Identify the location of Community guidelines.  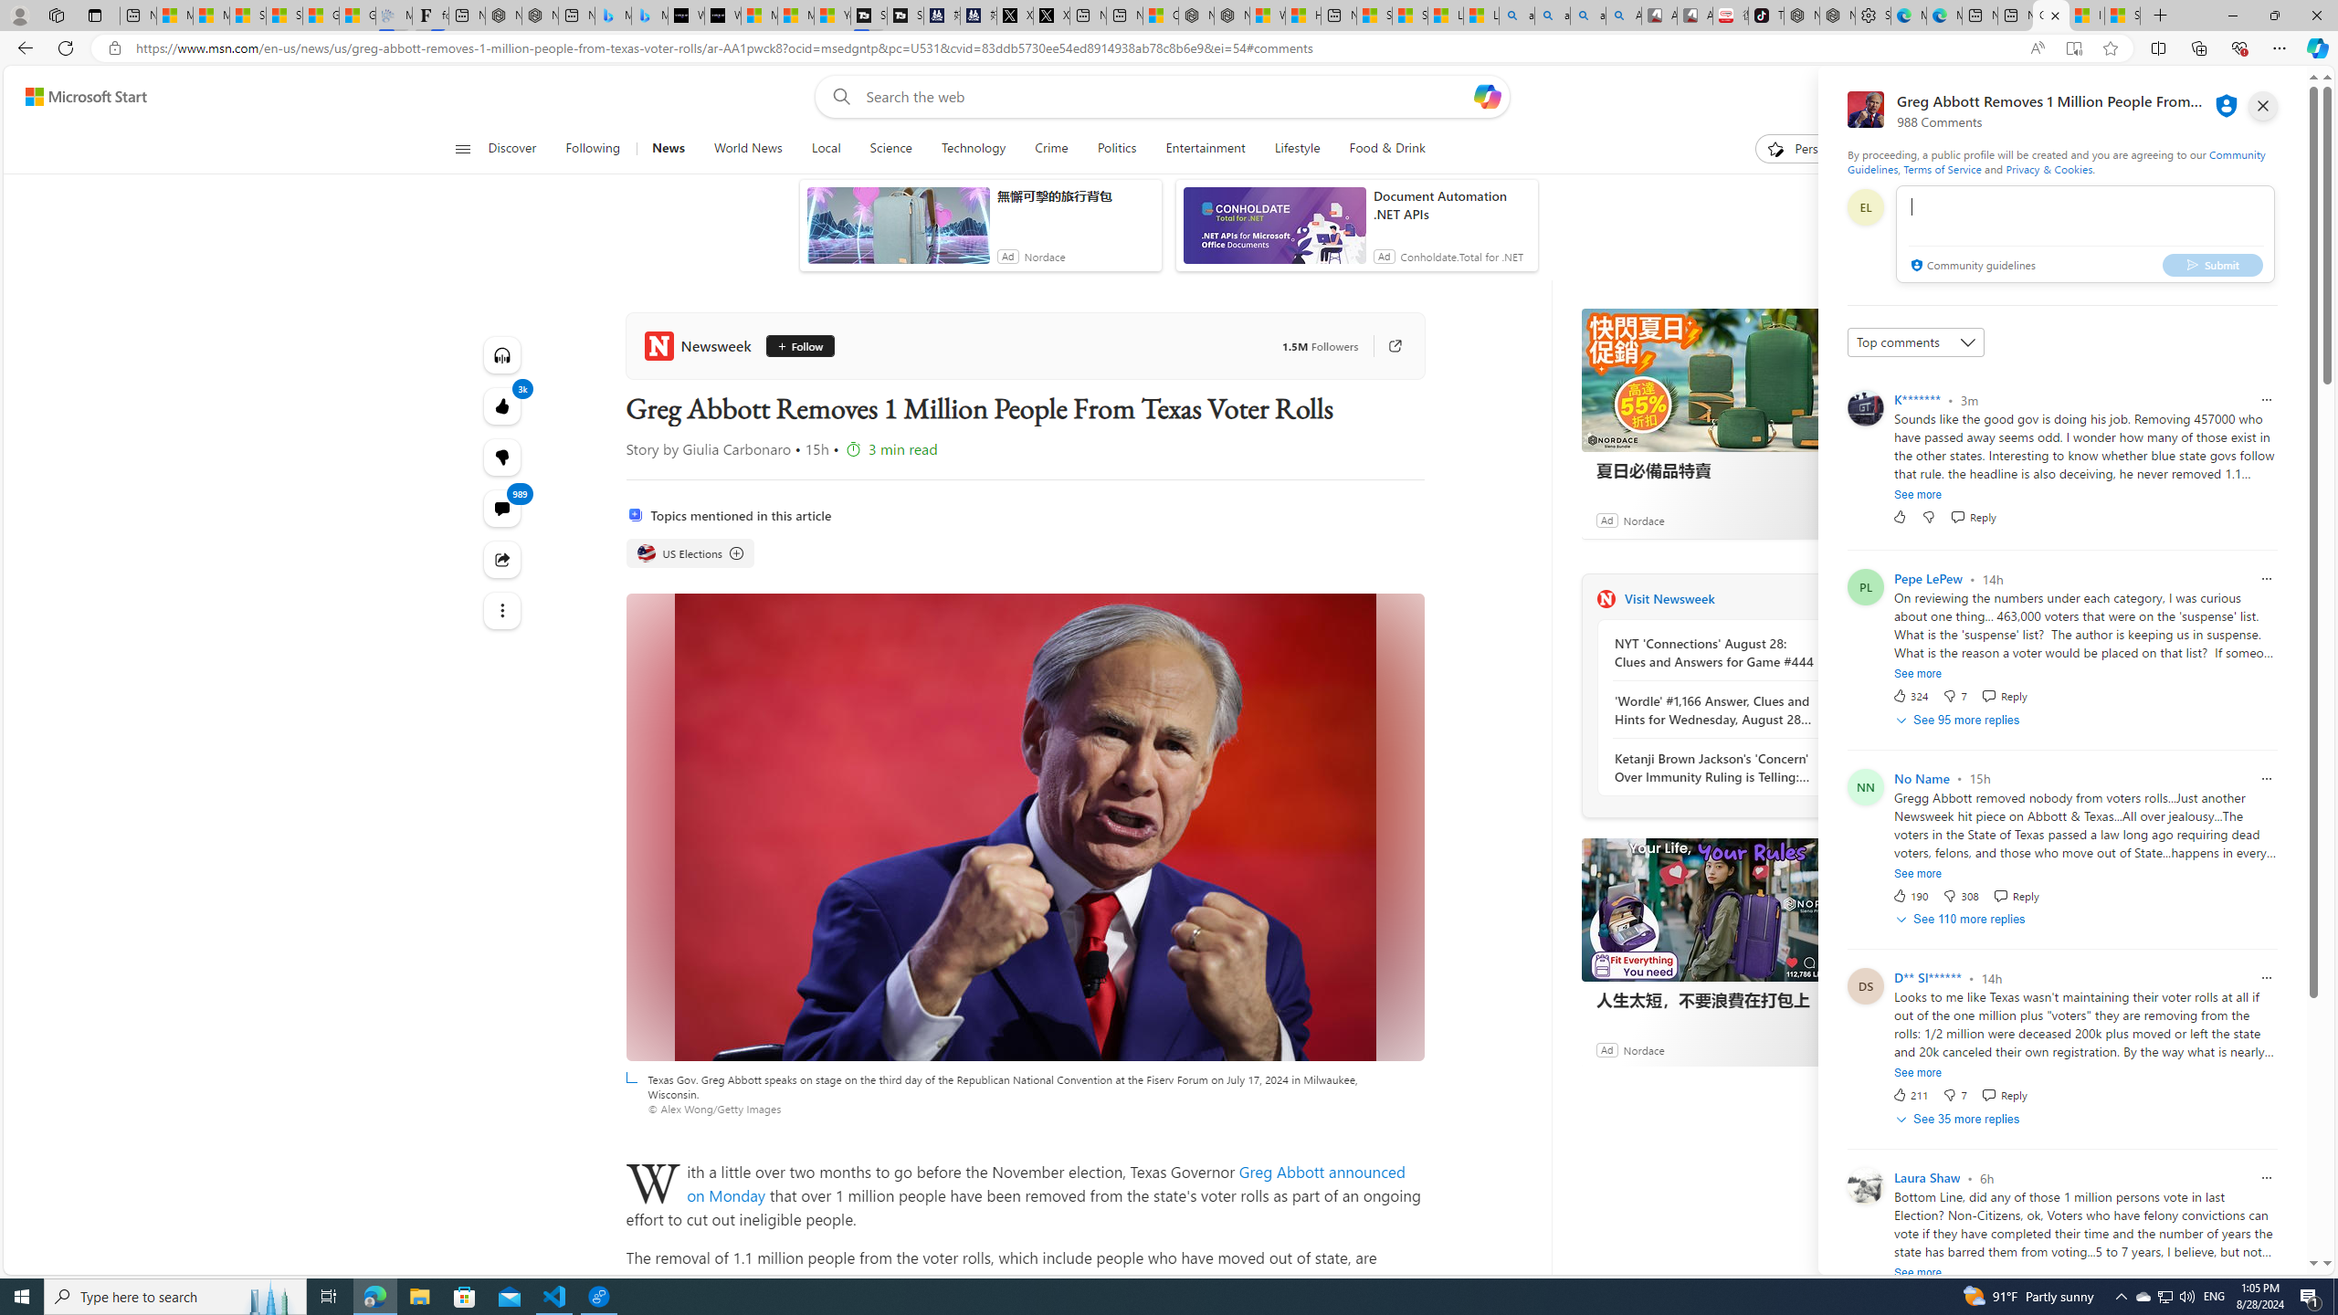
(1971, 267).